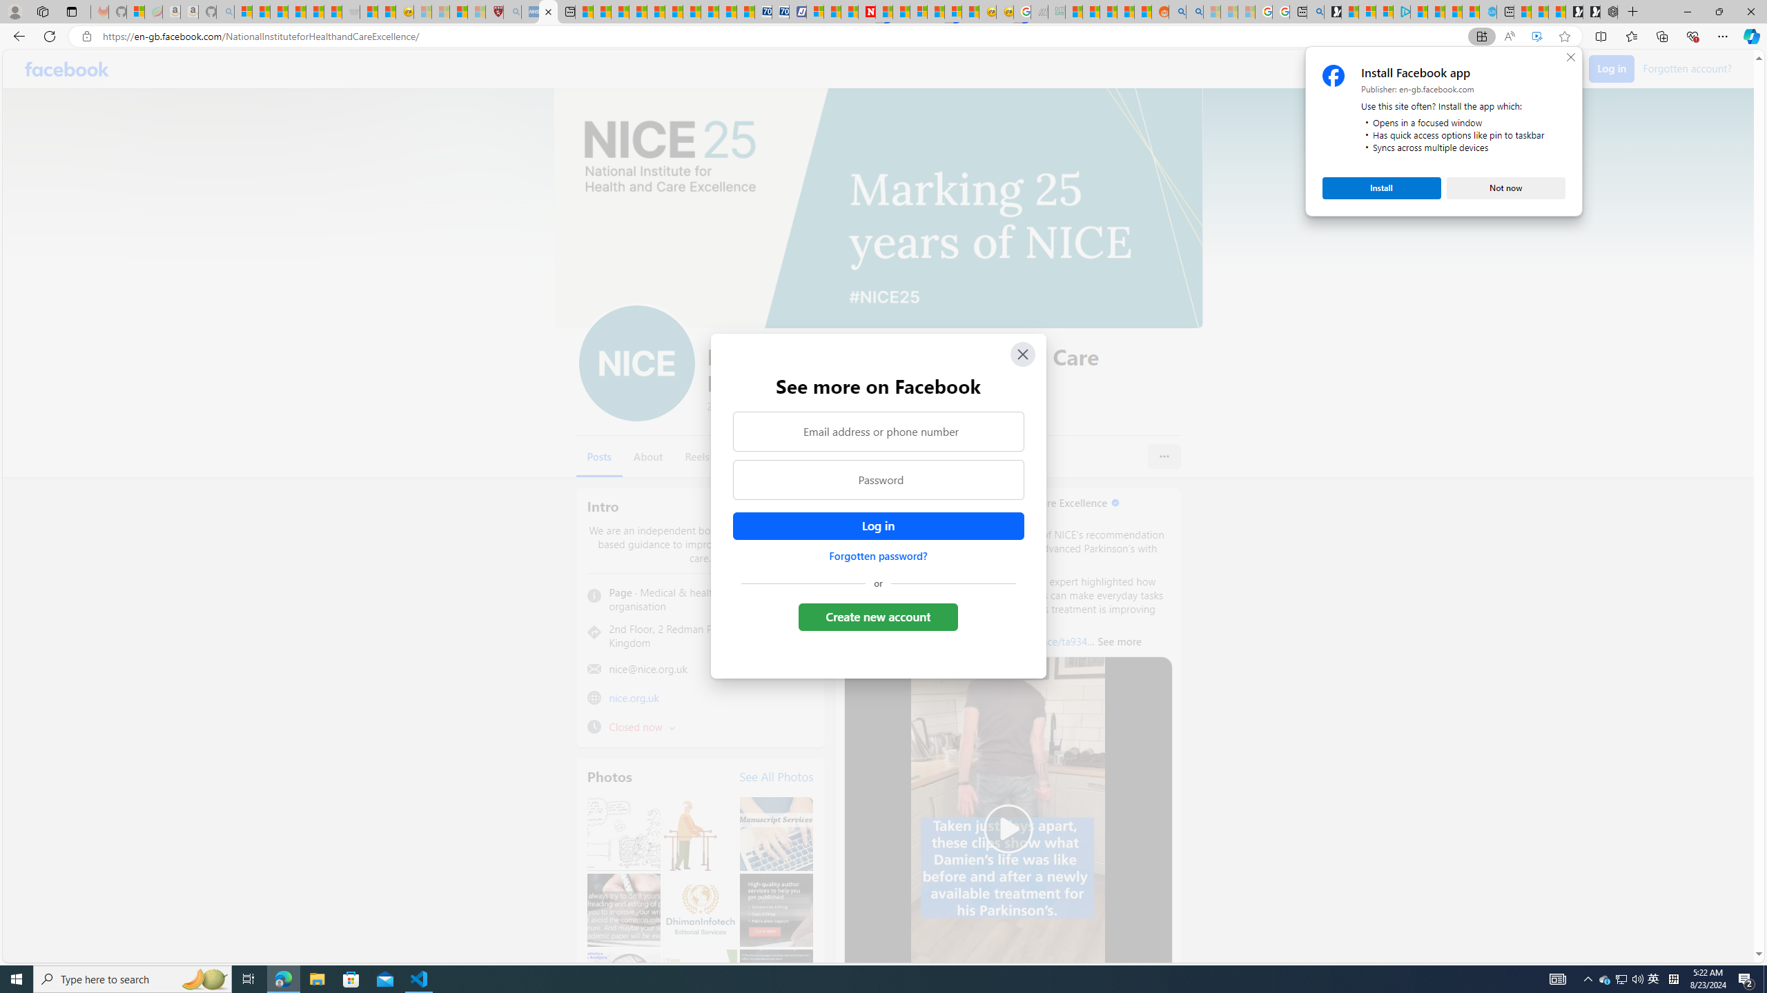  Describe the element at coordinates (878, 480) in the screenshot. I see `Cheap Car Rentals - Save70.com` at that location.